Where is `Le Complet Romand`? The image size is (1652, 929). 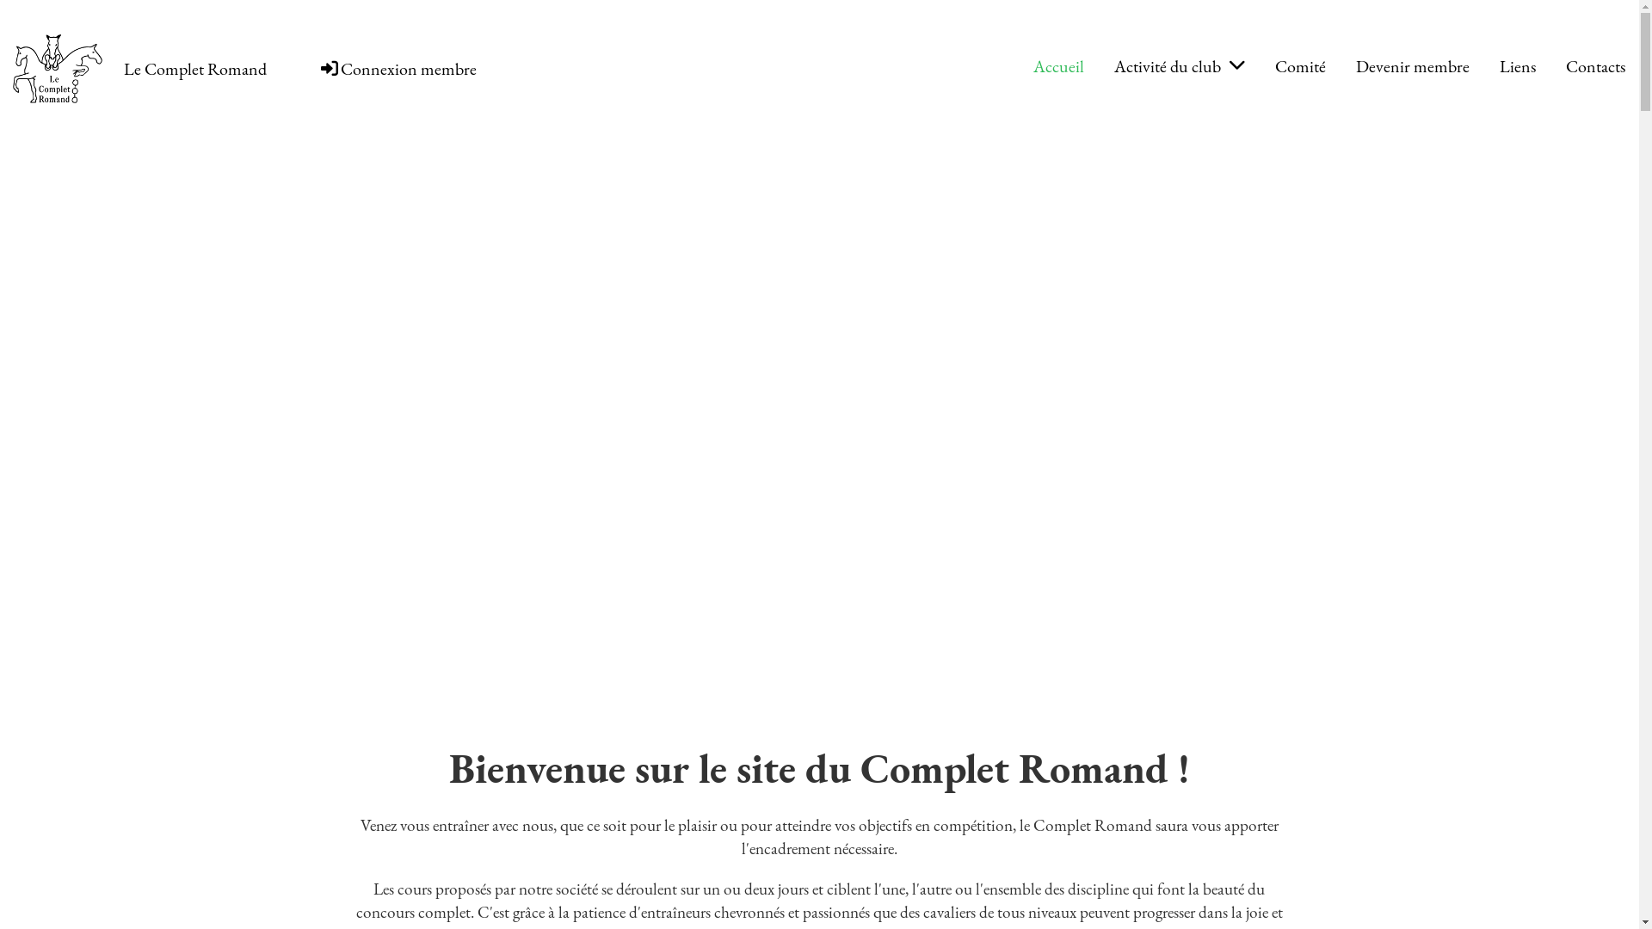 Le Complet Romand is located at coordinates (195, 69).